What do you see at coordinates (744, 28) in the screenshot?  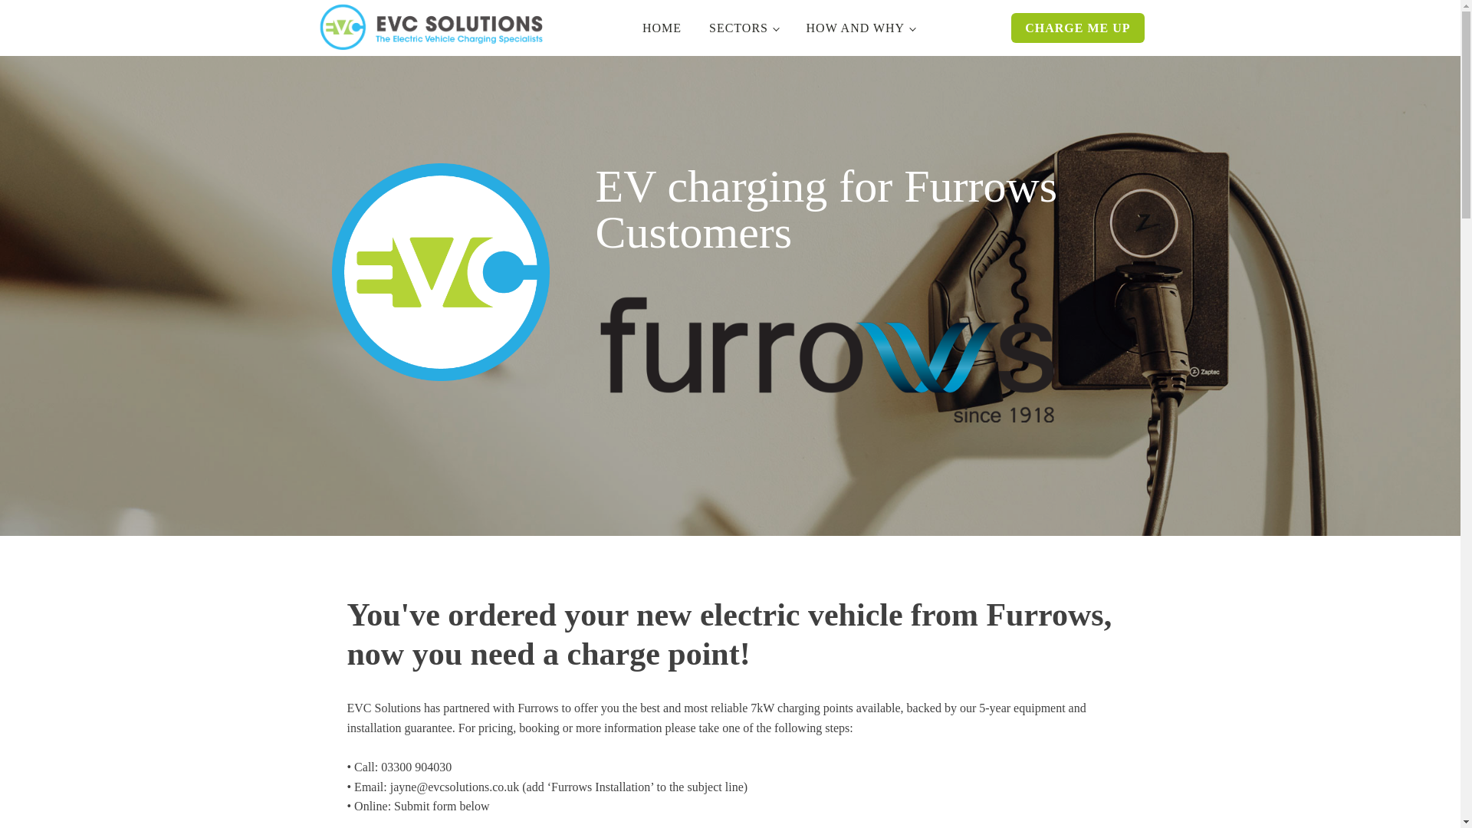 I see `SECTORS` at bounding box center [744, 28].